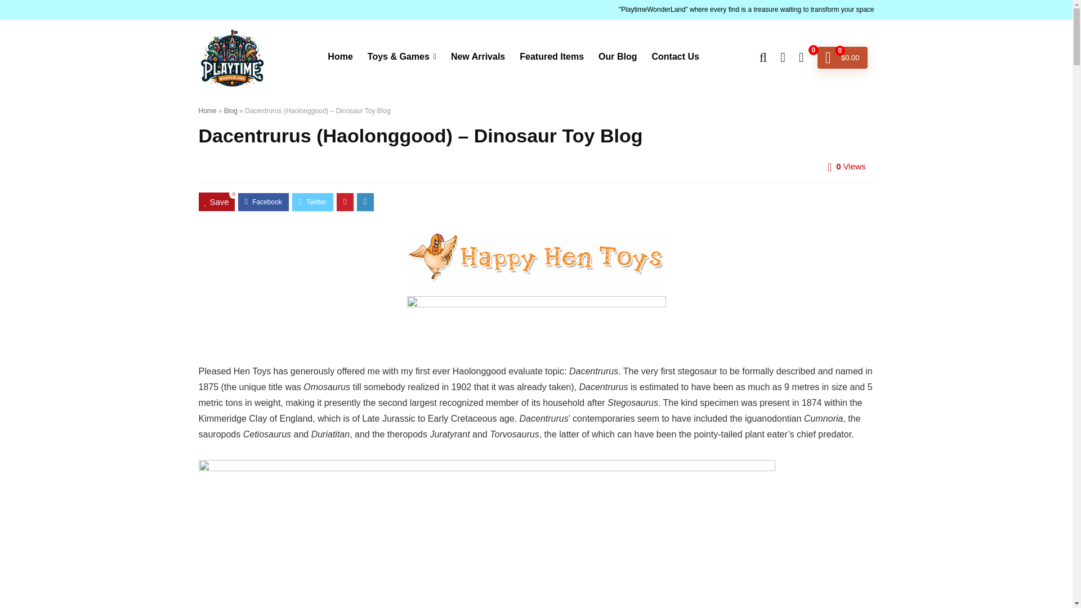  I want to click on Our Blog, so click(618, 57).